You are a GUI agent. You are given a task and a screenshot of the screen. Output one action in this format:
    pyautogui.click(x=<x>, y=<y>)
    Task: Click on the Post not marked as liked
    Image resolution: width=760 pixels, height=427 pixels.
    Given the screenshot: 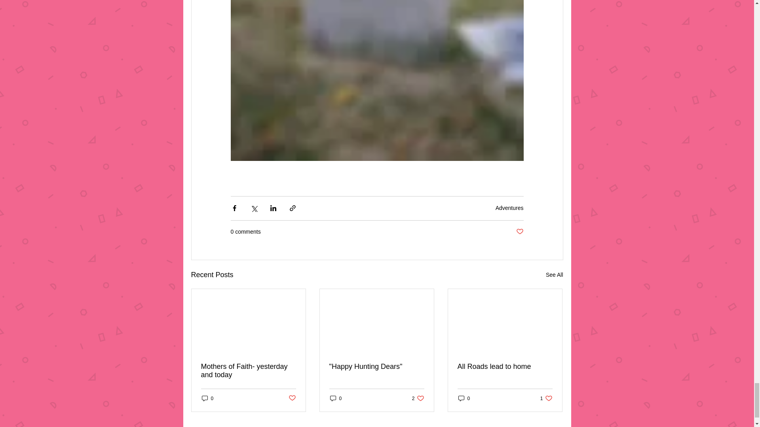 What is the action you would take?
    pyautogui.click(x=519, y=232)
    